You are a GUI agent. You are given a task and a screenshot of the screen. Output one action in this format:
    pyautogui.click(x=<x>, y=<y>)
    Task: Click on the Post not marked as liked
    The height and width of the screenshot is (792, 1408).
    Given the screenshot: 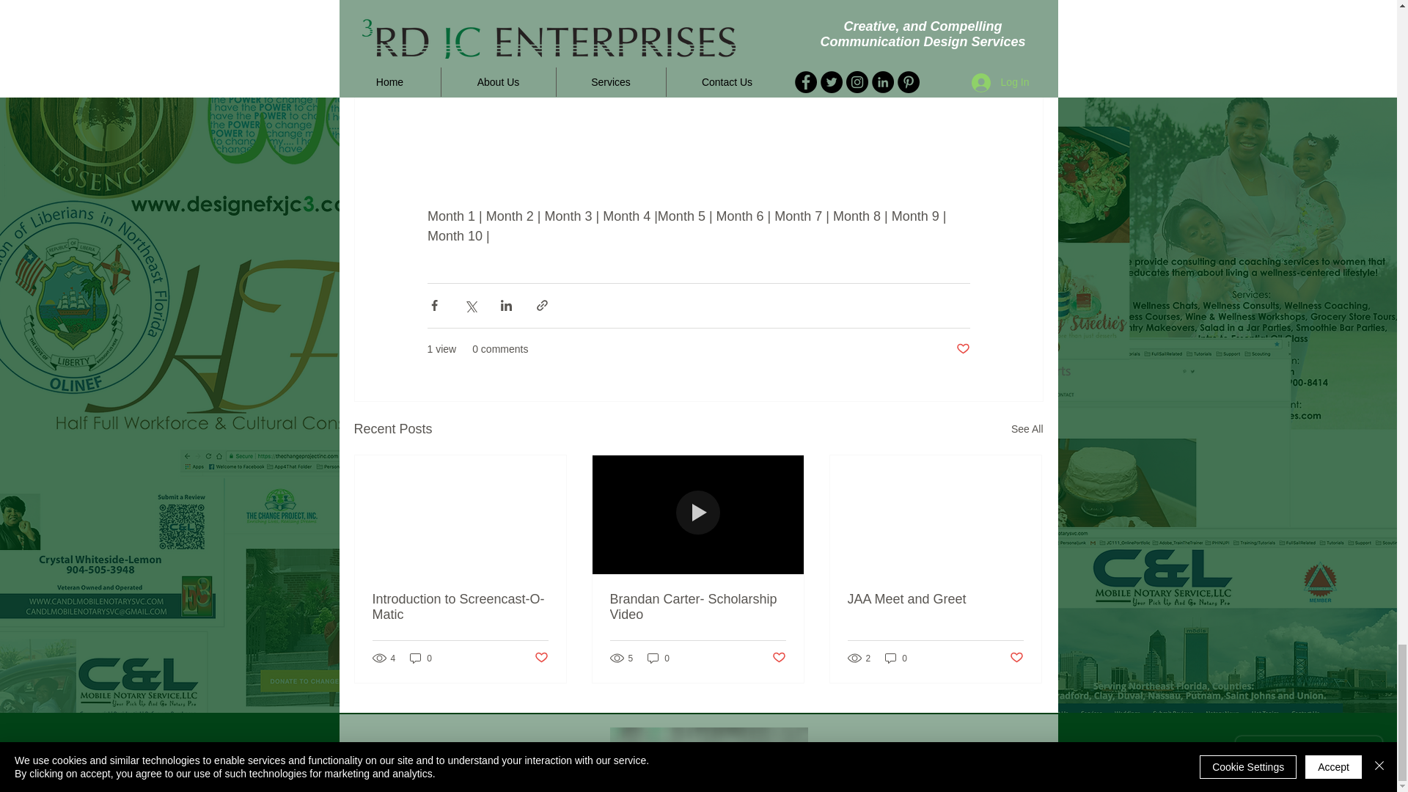 What is the action you would take?
    pyautogui.click(x=540, y=658)
    